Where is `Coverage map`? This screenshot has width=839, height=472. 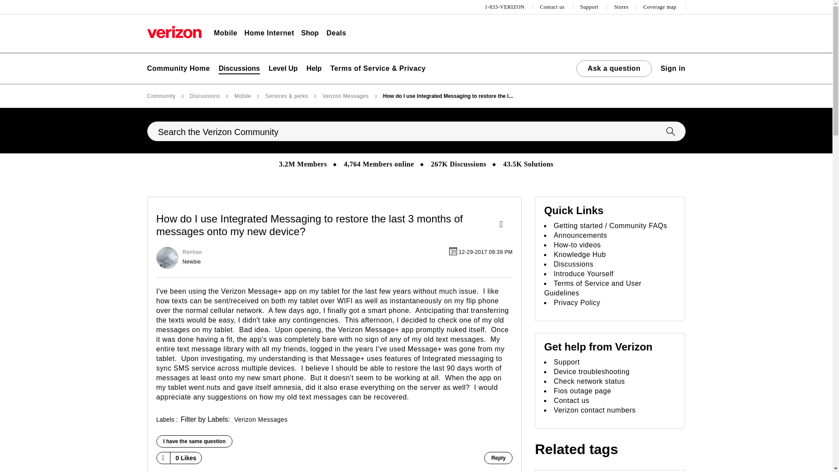 Coverage map is located at coordinates (661, 7).